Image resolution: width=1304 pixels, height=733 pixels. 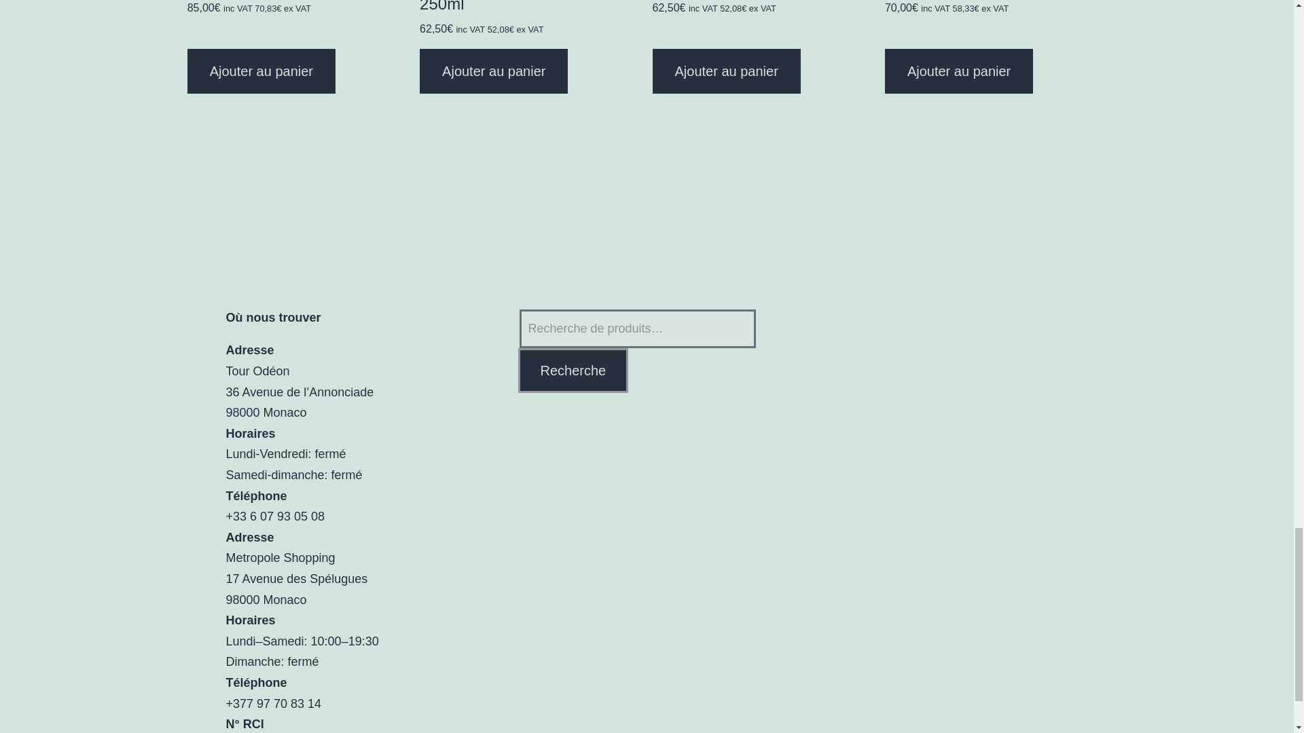 What do you see at coordinates (493, 71) in the screenshot?
I see `Ajouter au panier` at bounding box center [493, 71].